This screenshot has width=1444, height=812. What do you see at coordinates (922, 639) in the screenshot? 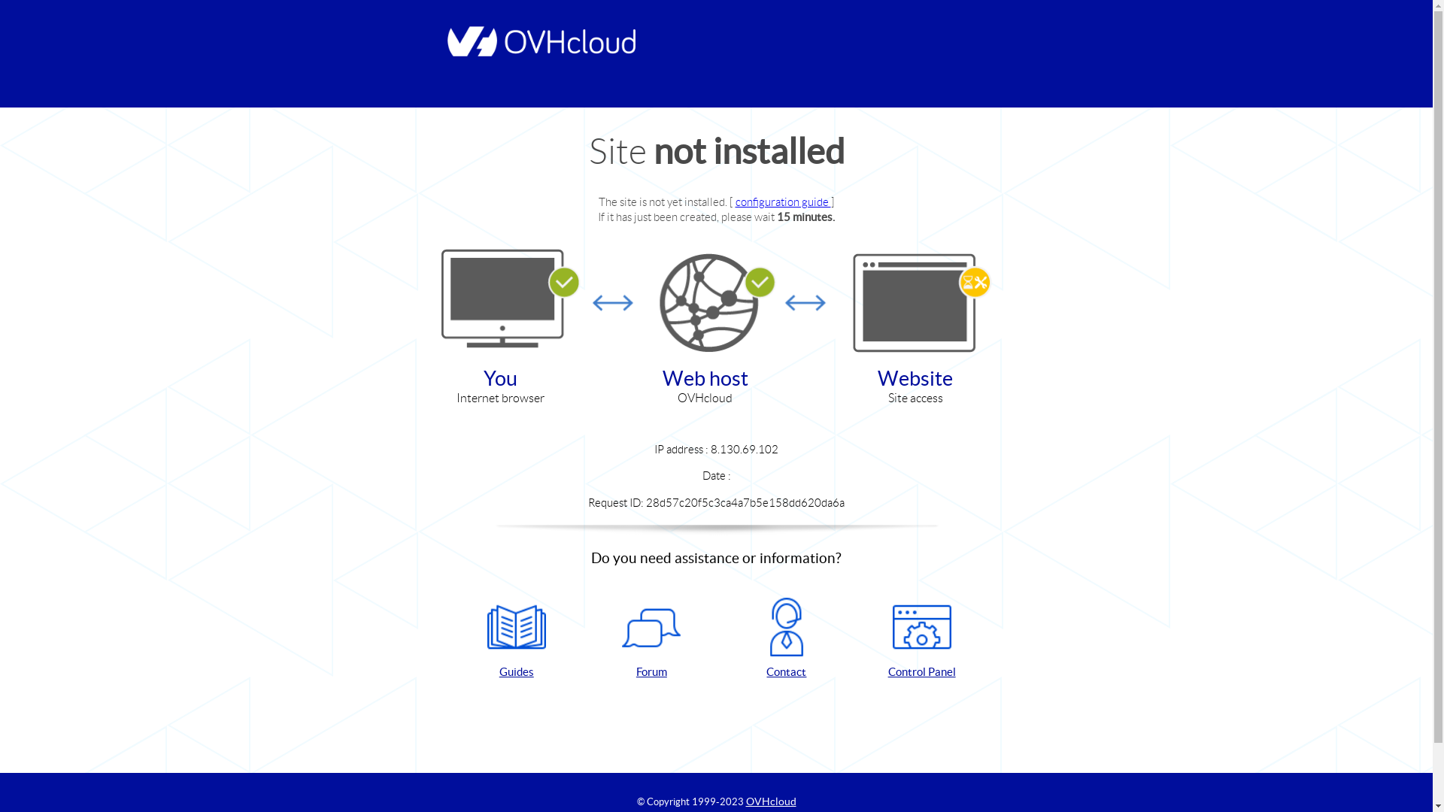
I see `Control Panel` at bounding box center [922, 639].